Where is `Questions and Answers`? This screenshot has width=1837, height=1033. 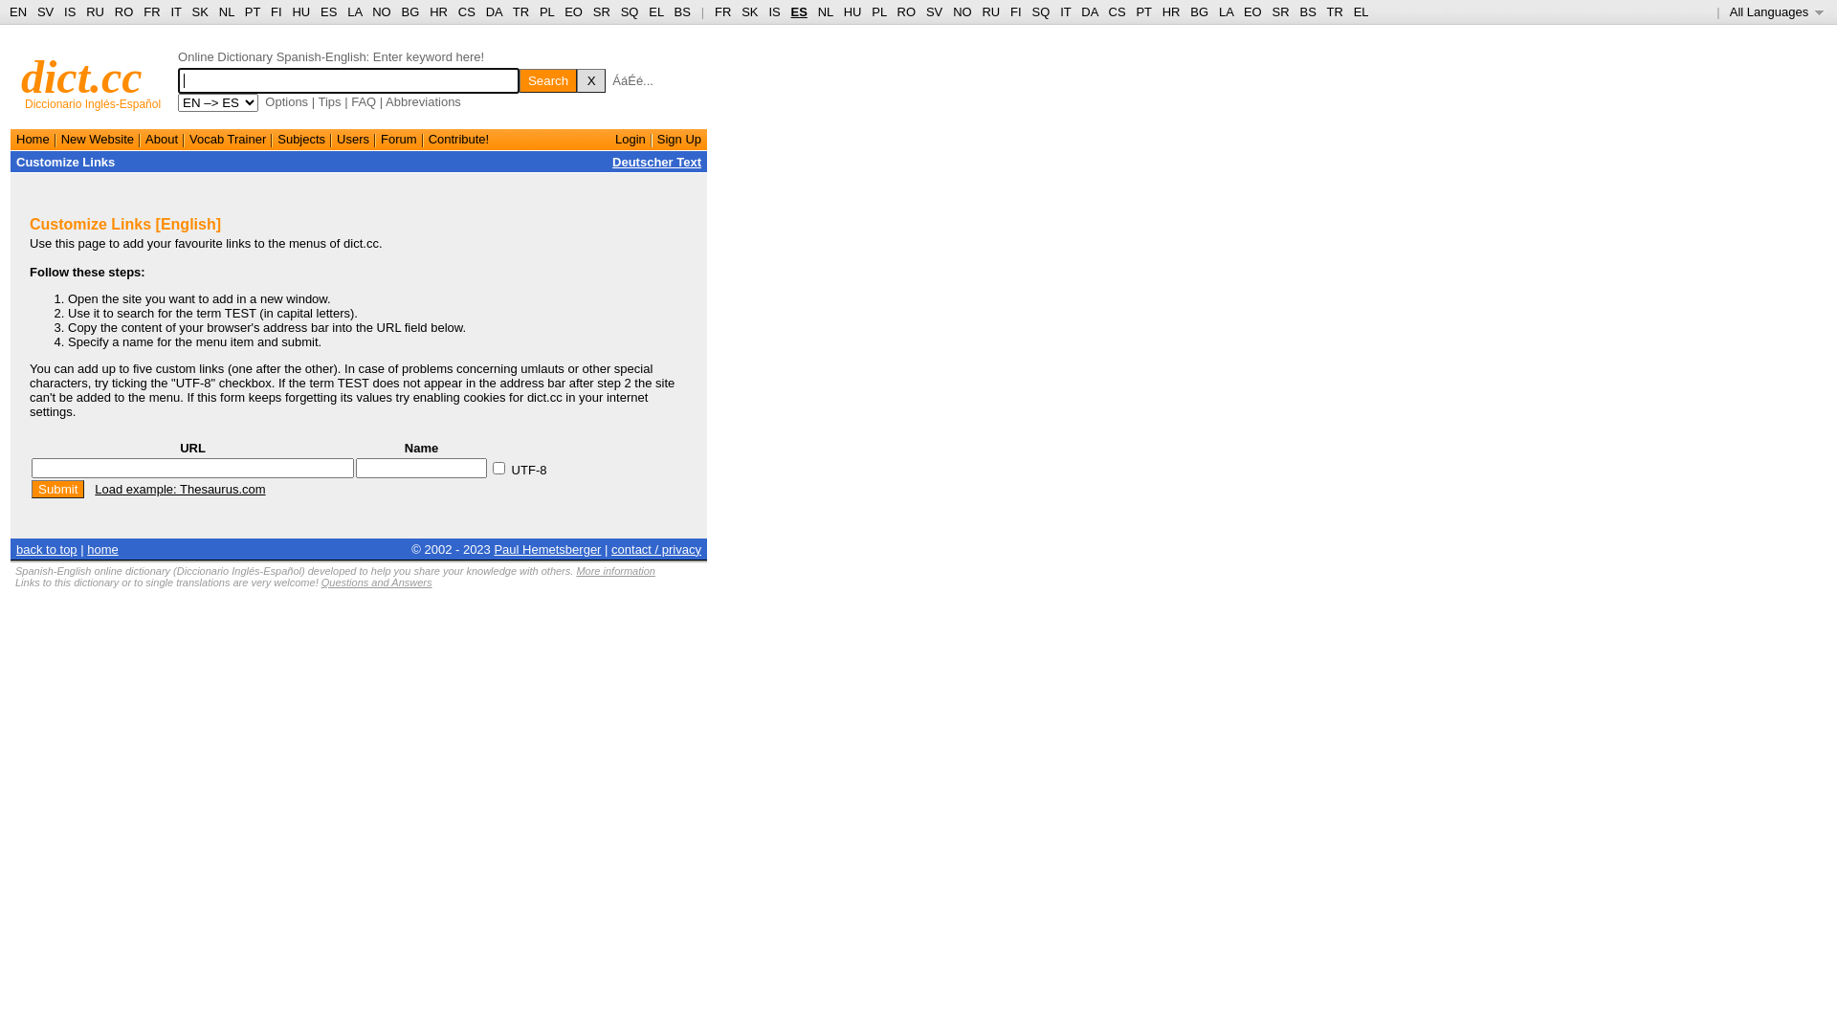
Questions and Answers is located at coordinates (377, 582).